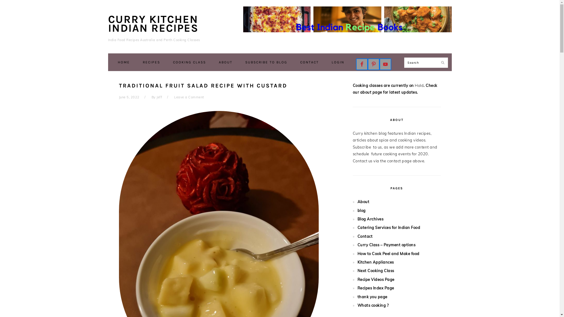  What do you see at coordinates (159, 97) in the screenshot?
I see `Jeff` at bounding box center [159, 97].